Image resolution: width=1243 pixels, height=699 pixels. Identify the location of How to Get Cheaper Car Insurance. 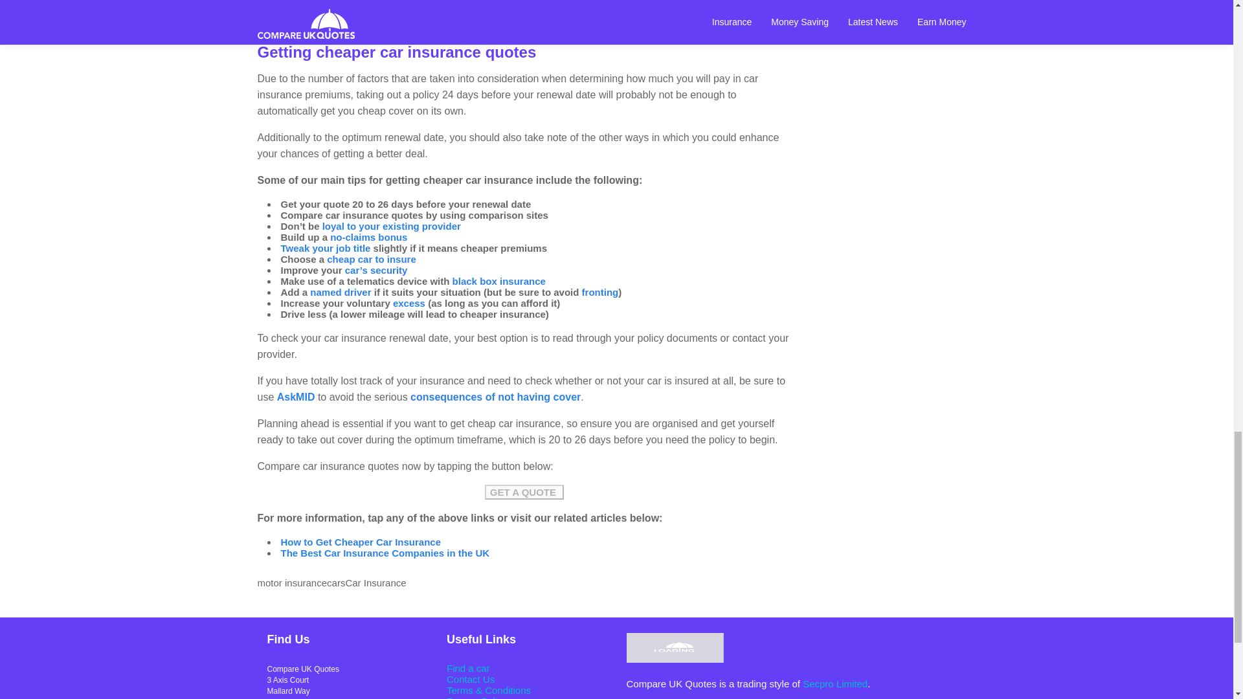
(361, 542).